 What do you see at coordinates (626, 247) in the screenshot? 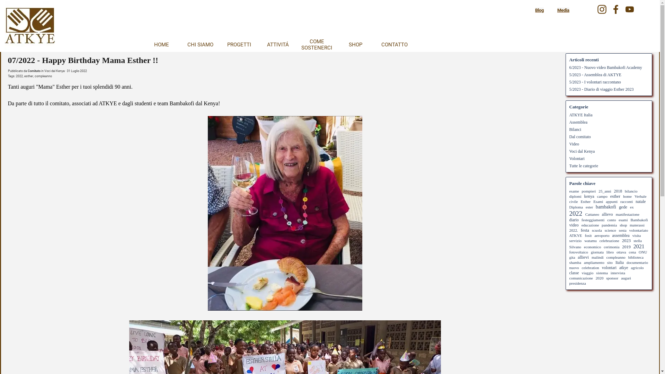
I see `2019` at bounding box center [626, 247].